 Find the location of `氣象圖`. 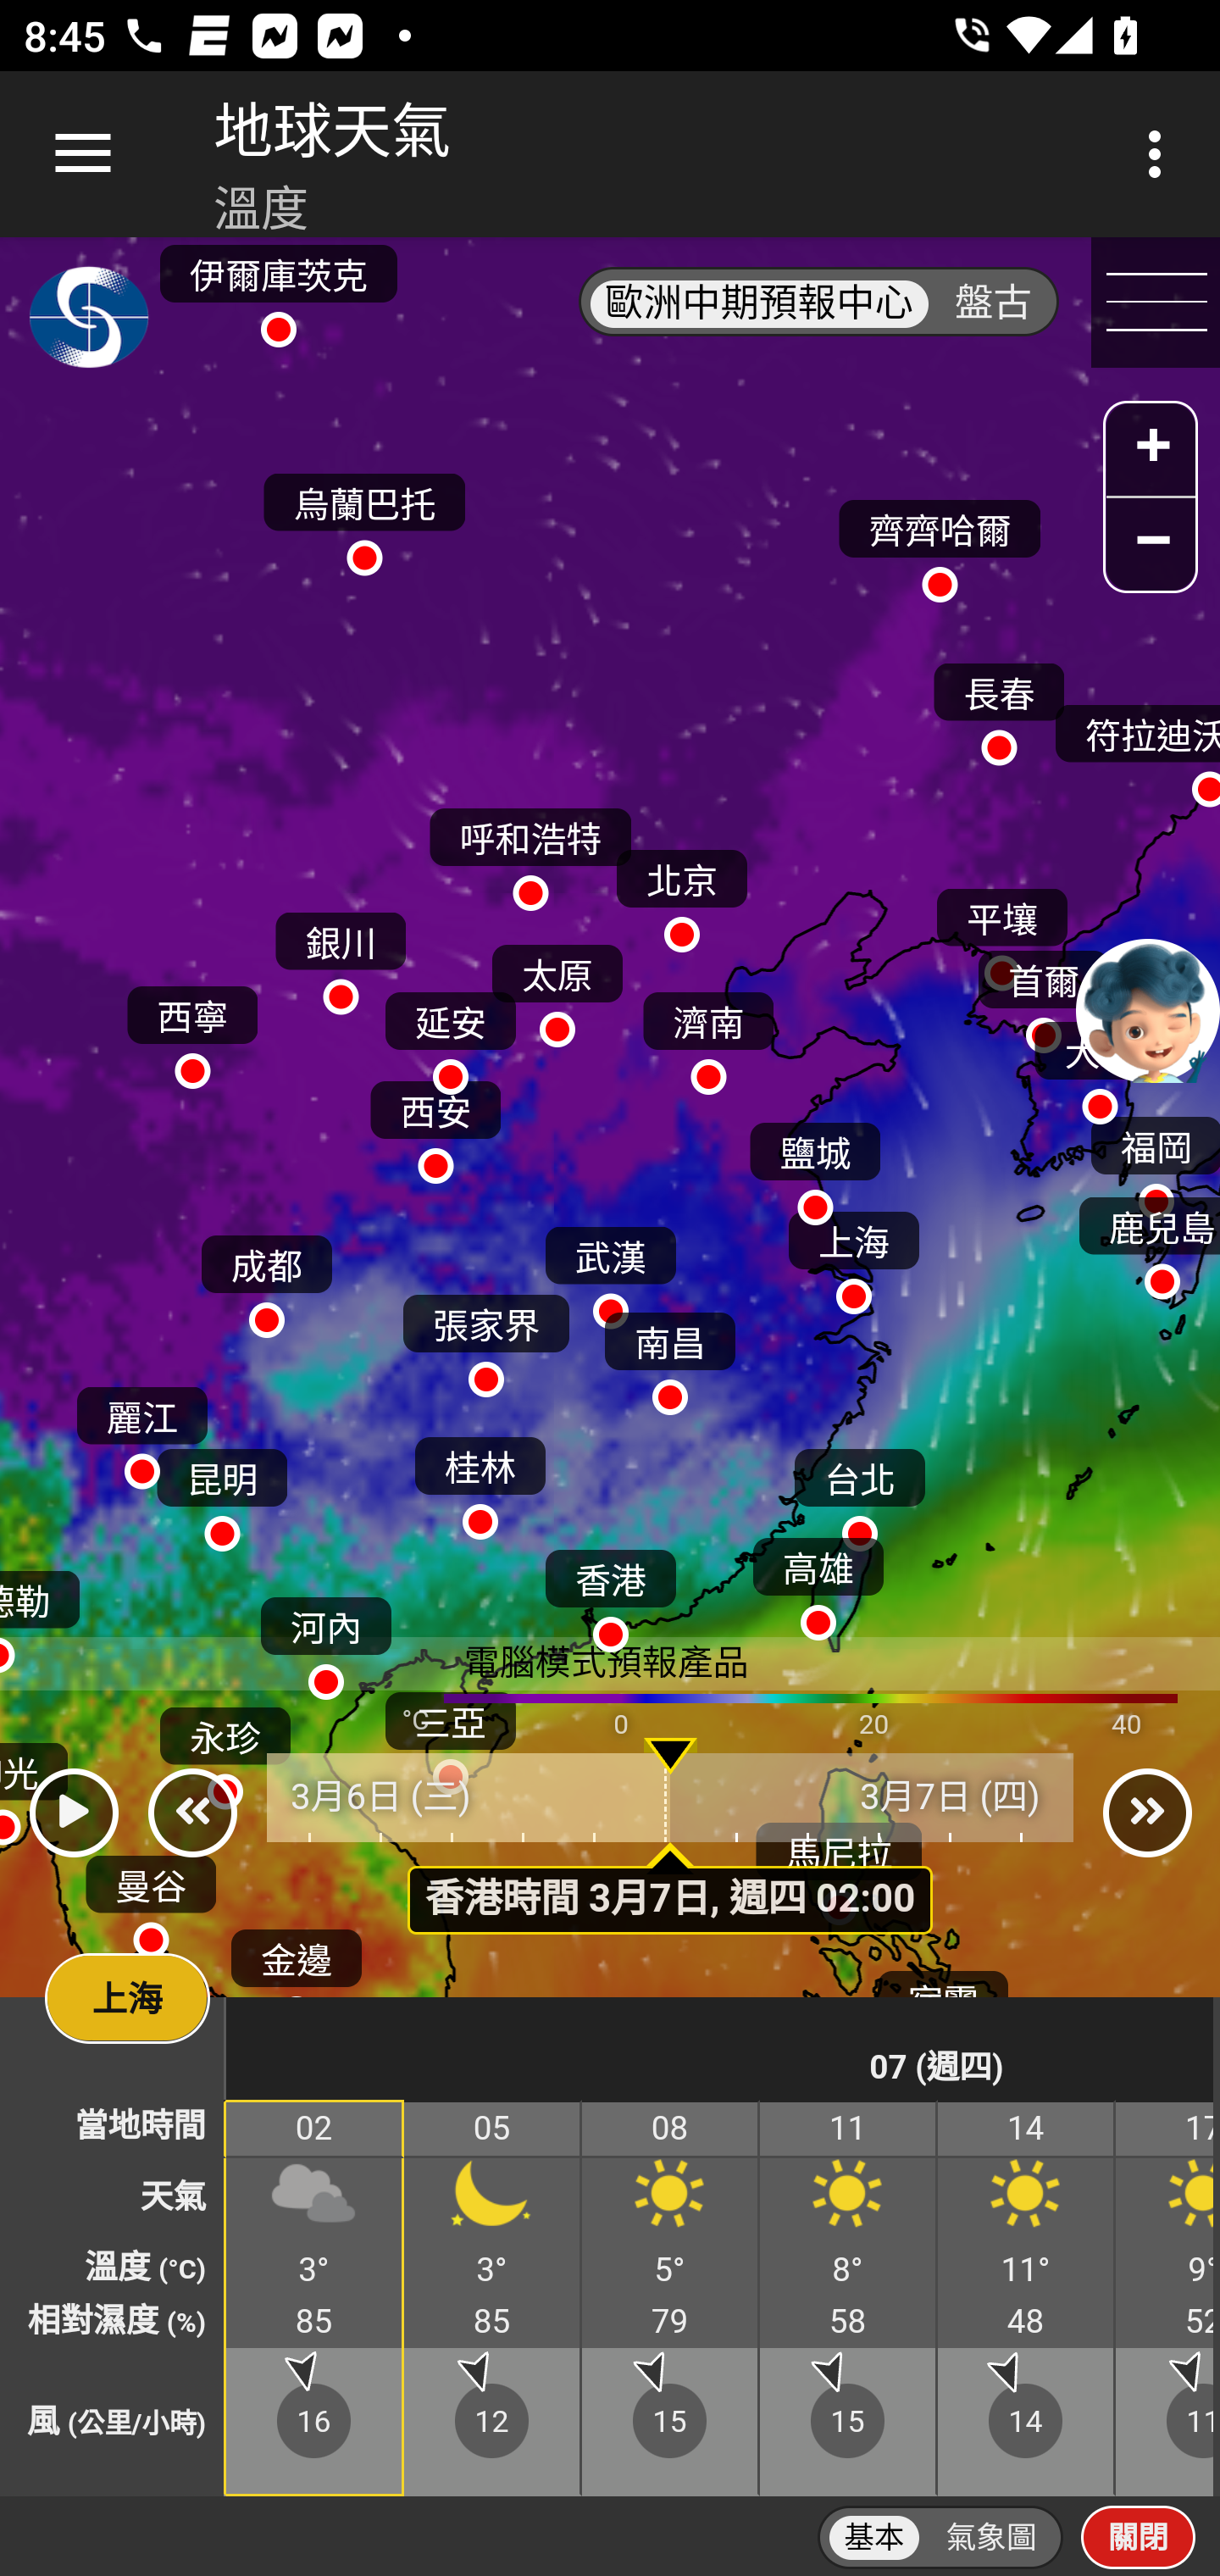

氣象圖 is located at coordinates (991, 2539).